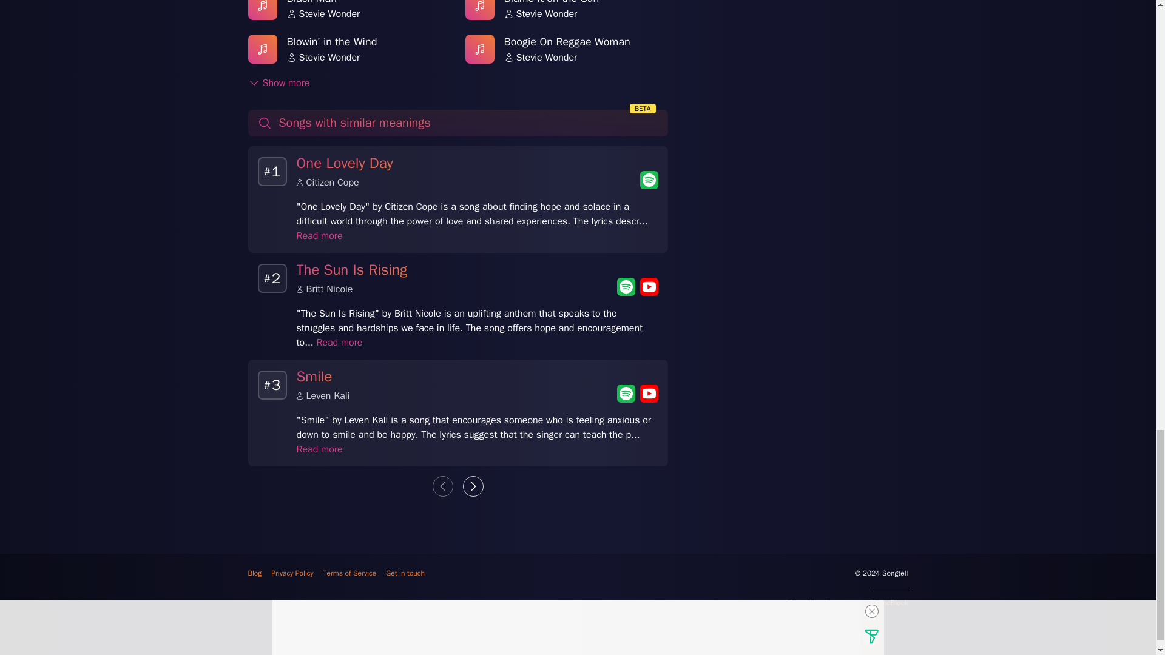 Image resolution: width=1165 pixels, height=655 pixels. Describe the element at coordinates (348, 13) in the screenshot. I see `Show more` at that location.